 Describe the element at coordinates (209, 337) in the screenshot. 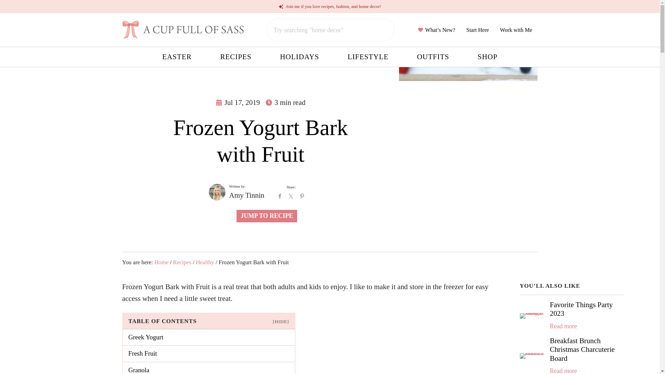

I see `Greek Yogurt` at that location.